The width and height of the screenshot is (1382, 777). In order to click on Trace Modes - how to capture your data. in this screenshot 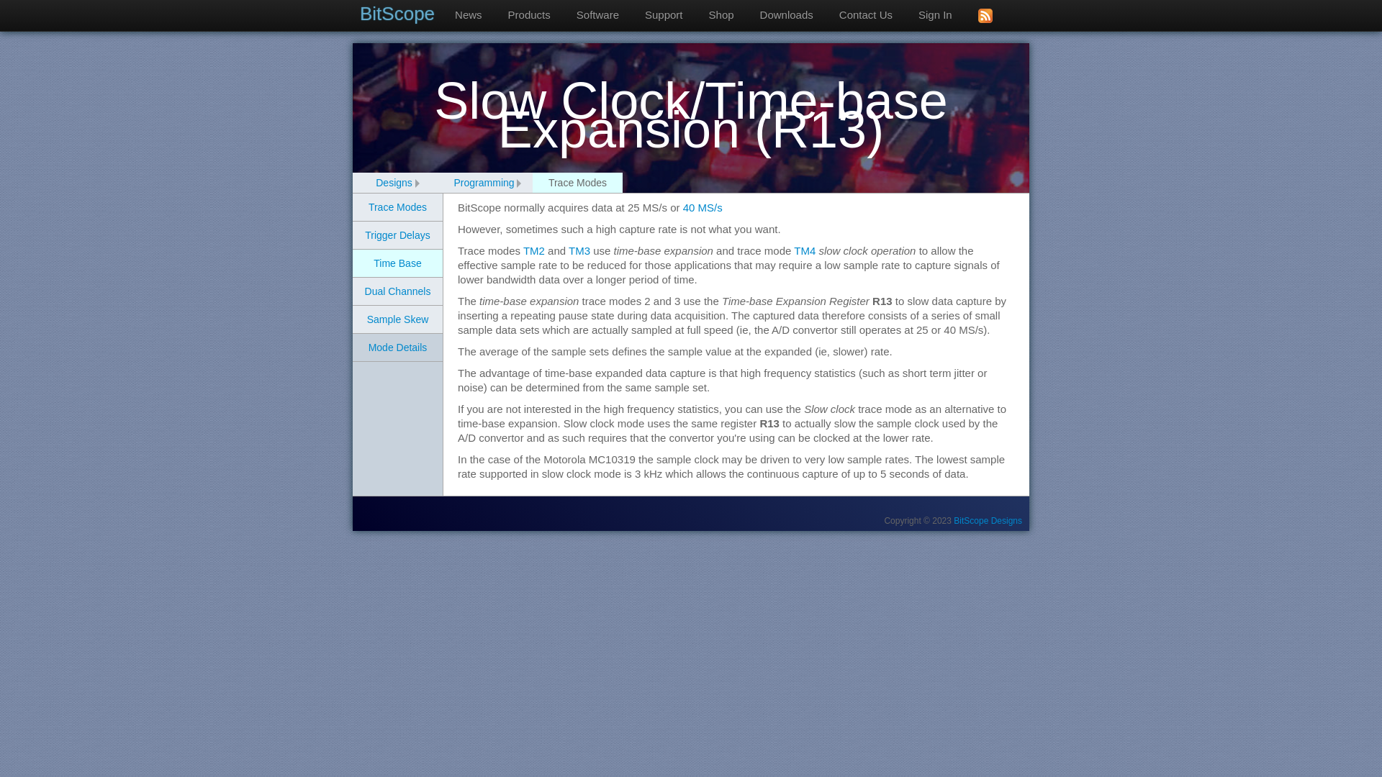, I will do `click(397, 206)`.